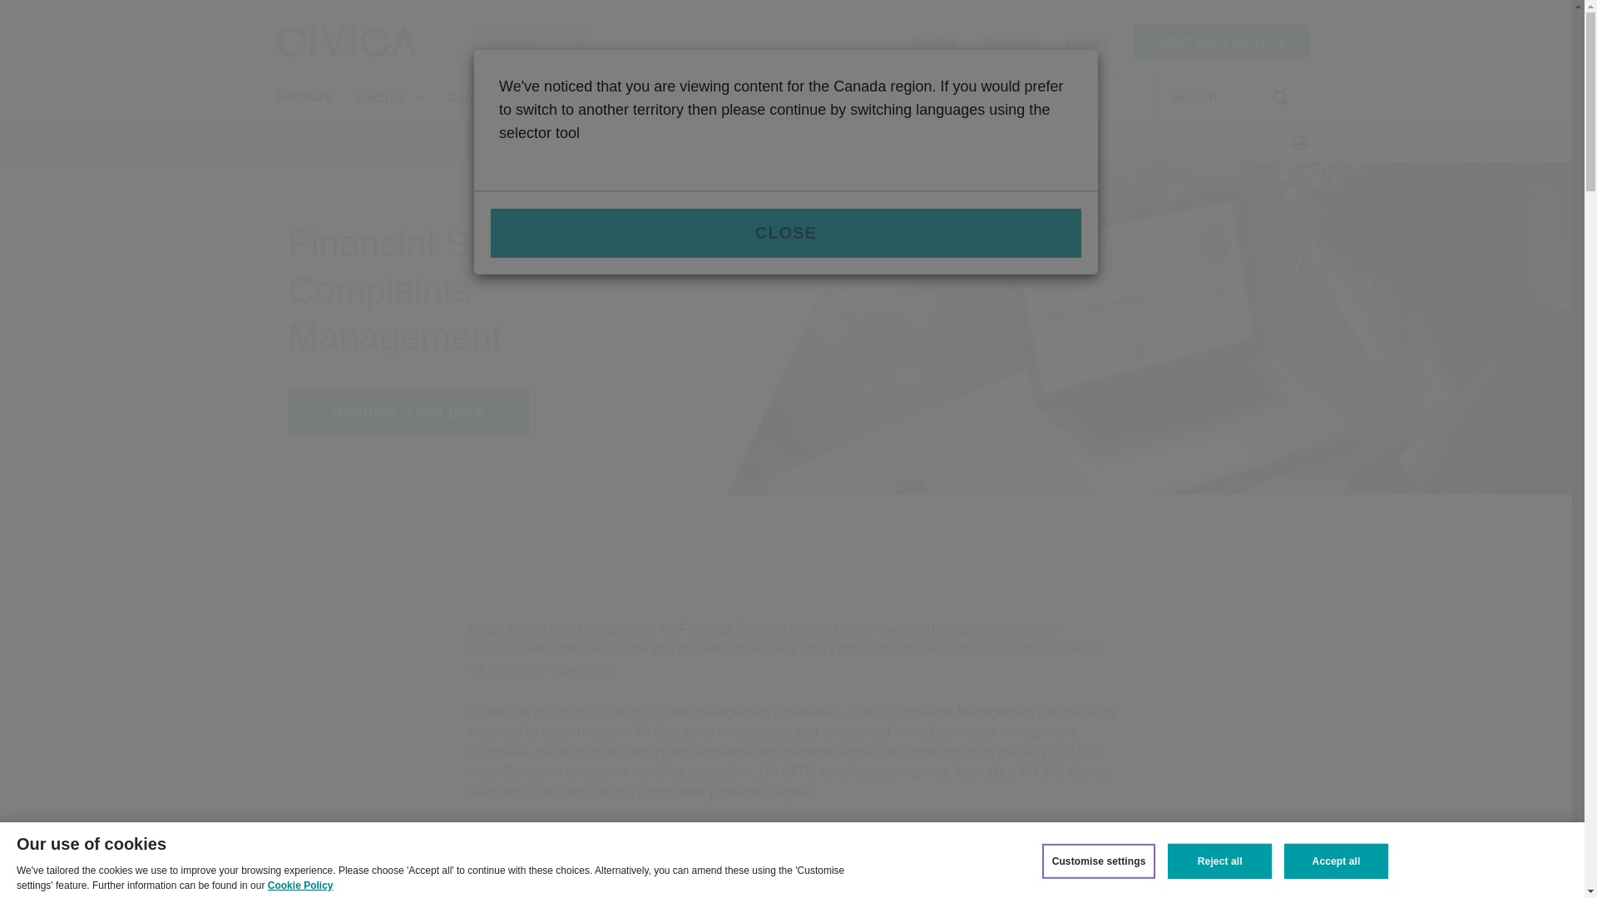  I want to click on Request a call back, so click(408, 412).